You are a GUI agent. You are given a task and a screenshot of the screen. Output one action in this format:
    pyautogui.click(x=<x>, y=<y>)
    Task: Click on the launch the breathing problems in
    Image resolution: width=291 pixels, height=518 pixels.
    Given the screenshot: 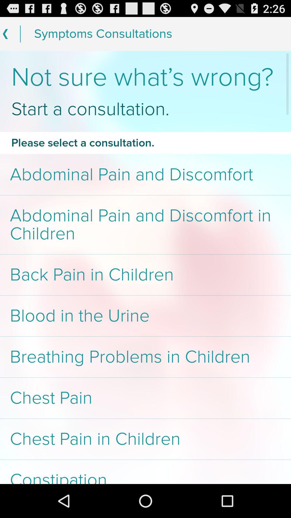 What is the action you would take?
    pyautogui.click(x=145, y=357)
    